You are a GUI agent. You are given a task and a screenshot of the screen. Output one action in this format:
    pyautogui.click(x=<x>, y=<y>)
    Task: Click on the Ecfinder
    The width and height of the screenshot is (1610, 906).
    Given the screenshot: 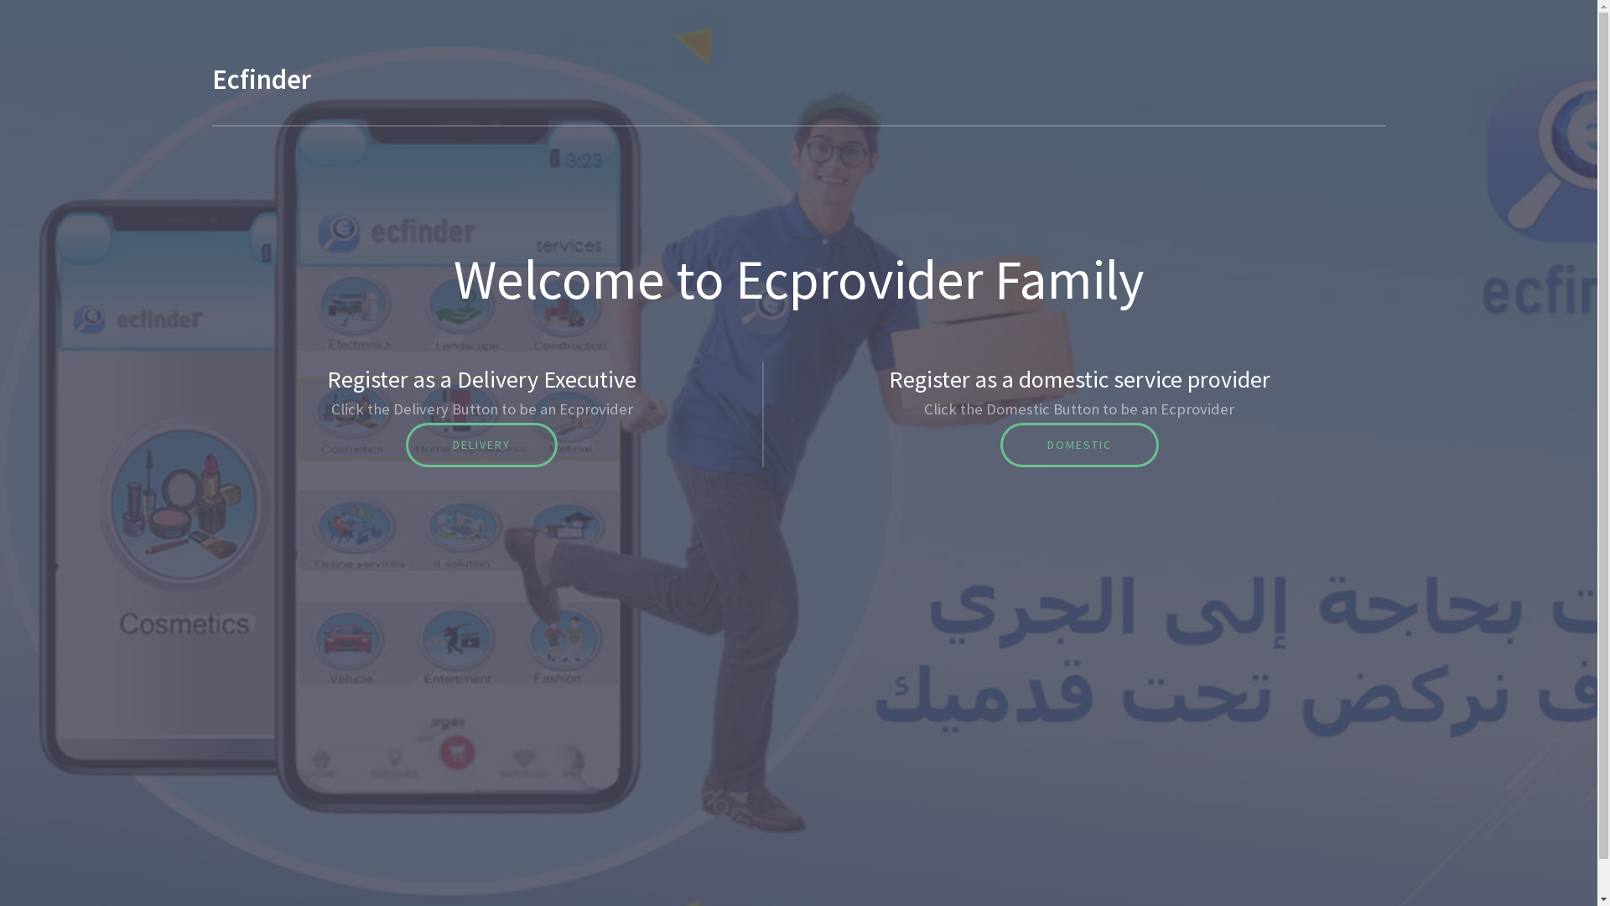 What is the action you would take?
    pyautogui.click(x=261, y=79)
    